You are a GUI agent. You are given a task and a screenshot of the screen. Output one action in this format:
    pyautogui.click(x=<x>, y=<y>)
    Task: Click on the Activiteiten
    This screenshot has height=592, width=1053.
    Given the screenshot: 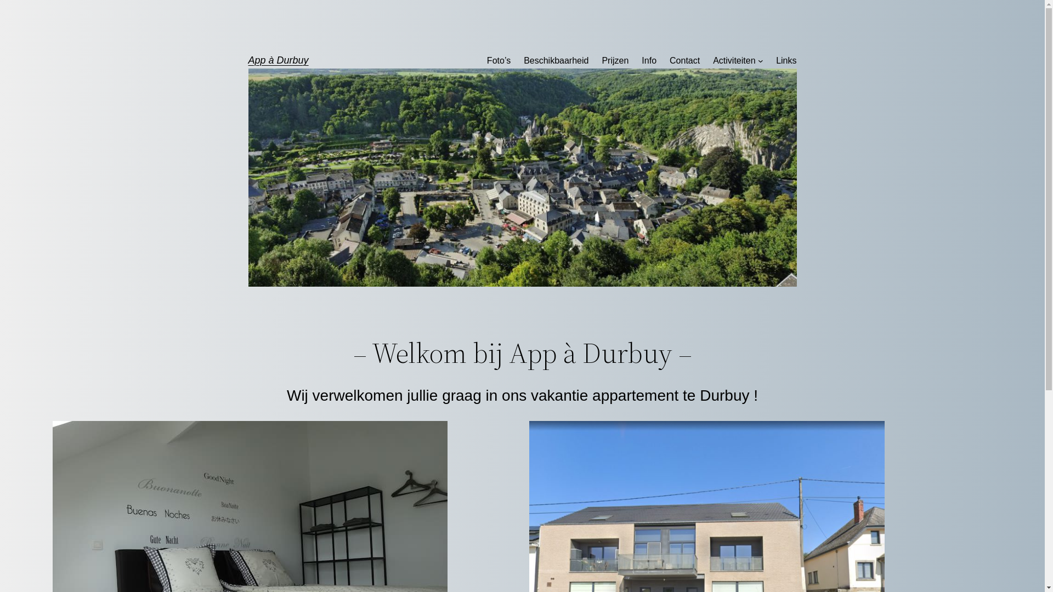 What is the action you would take?
    pyautogui.click(x=734, y=61)
    